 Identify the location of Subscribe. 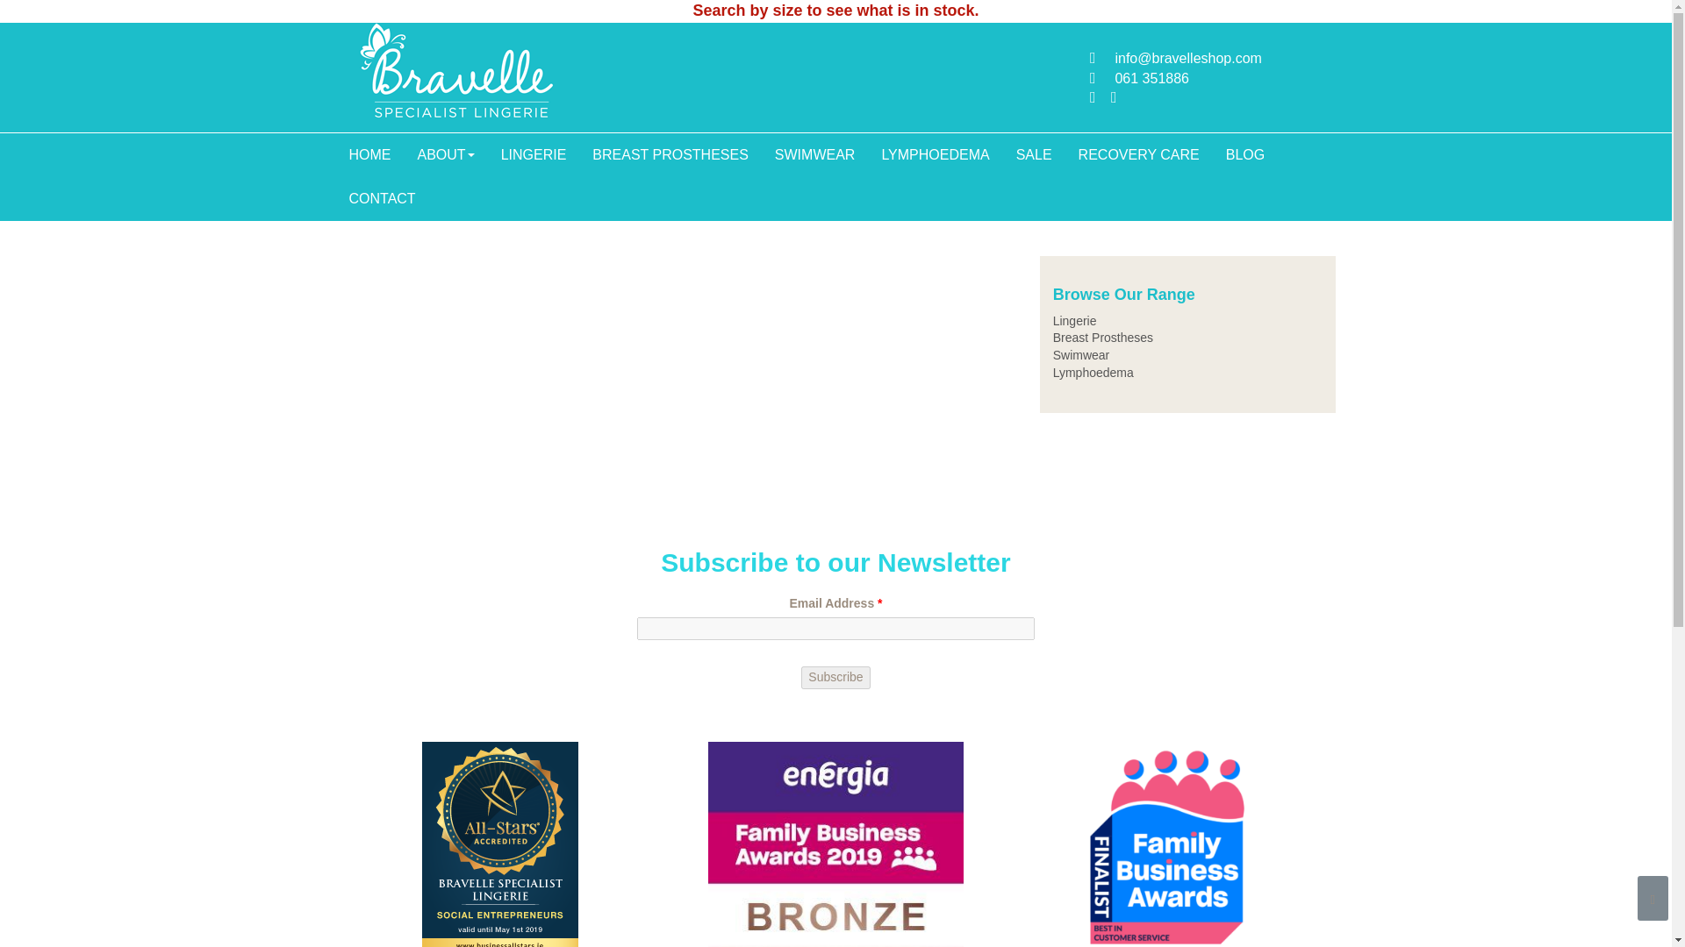
(835, 678).